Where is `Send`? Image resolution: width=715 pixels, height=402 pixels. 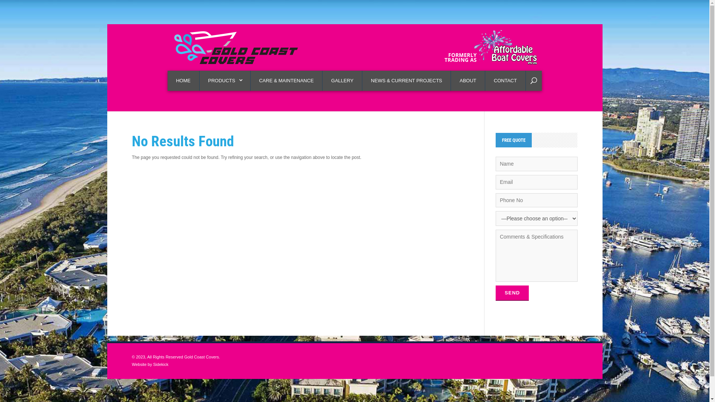 Send is located at coordinates (512, 293).